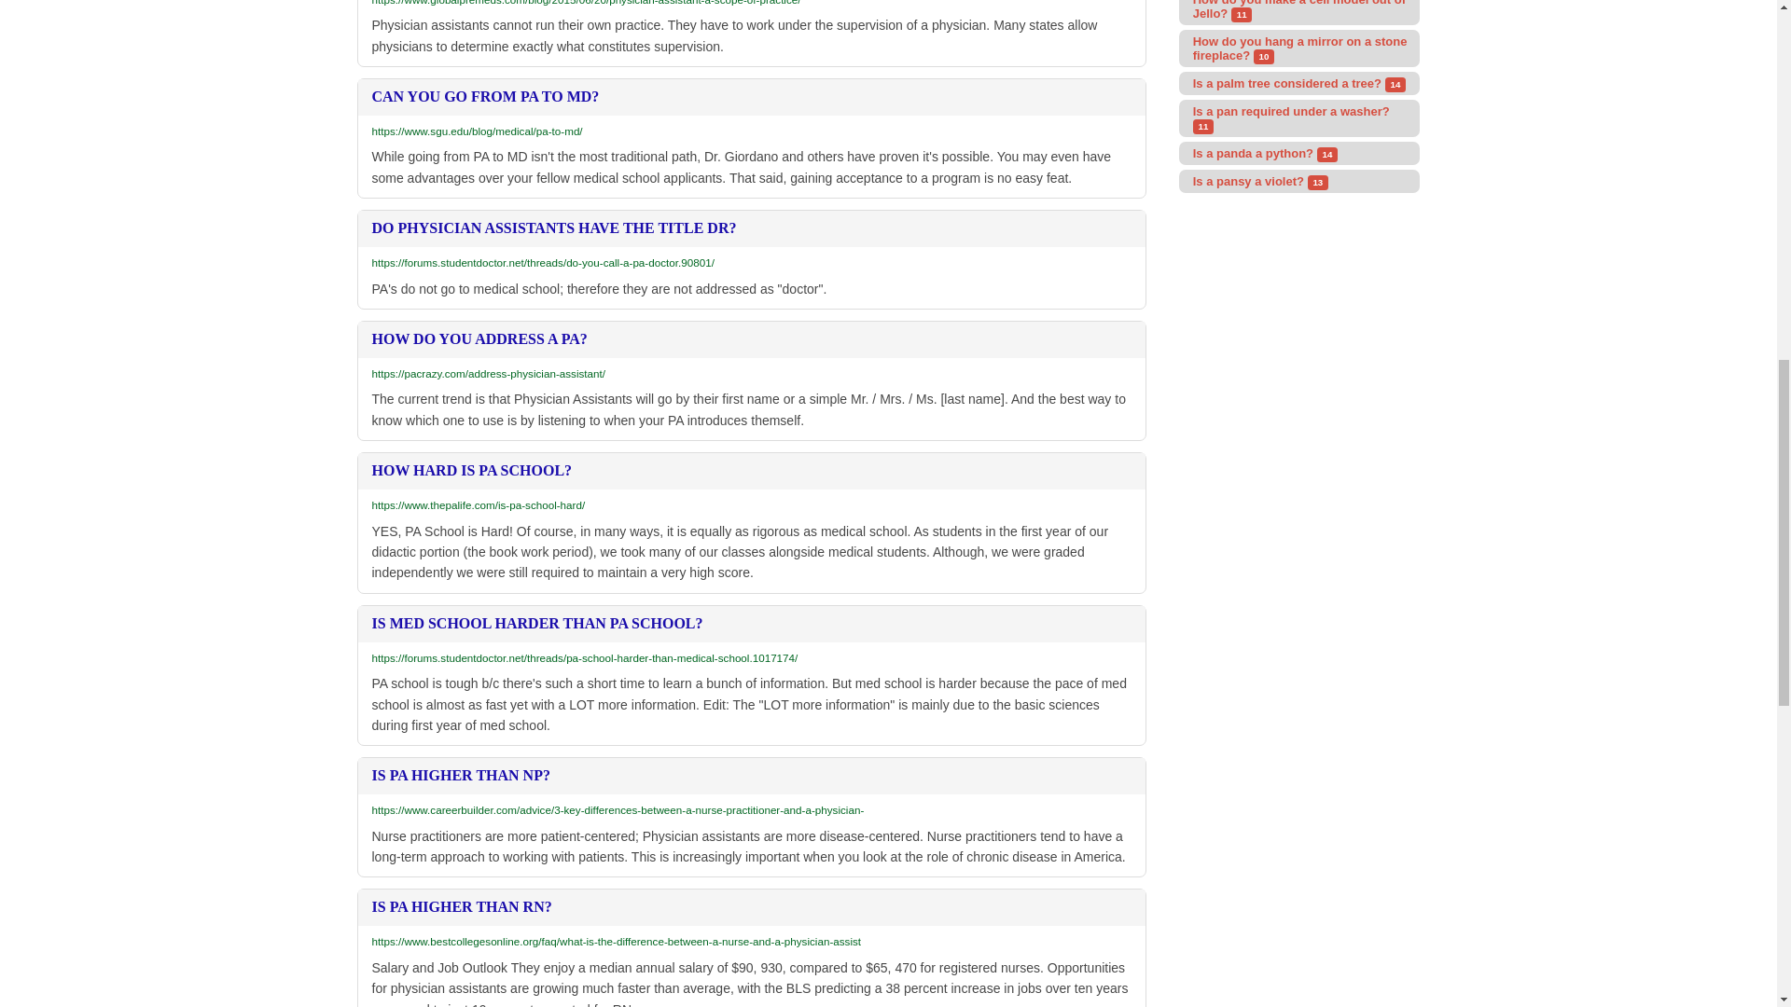 The image size is (1791, 1007). I want to click on How do you make a cell model out of Jello? 11, so click(1298, 13).